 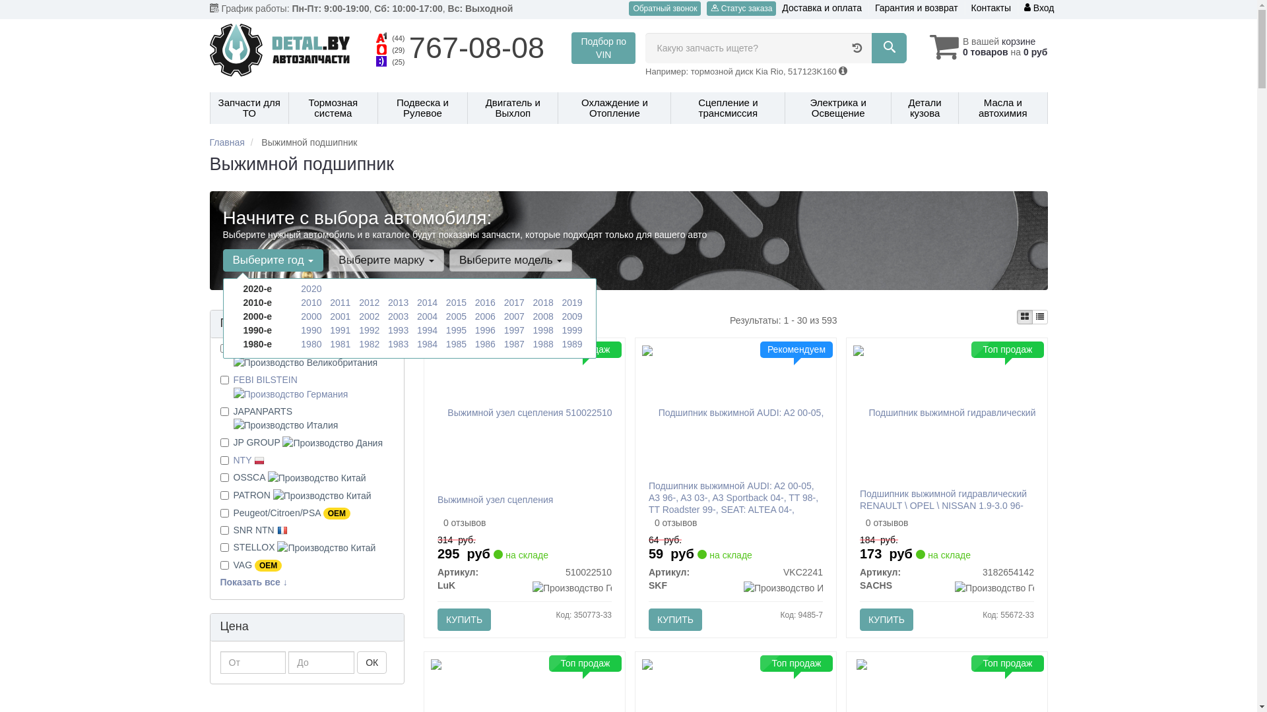 What do you see at coordinates (428, 330) in the screenshot?
I see `1994` at bounding box center [428, 330].